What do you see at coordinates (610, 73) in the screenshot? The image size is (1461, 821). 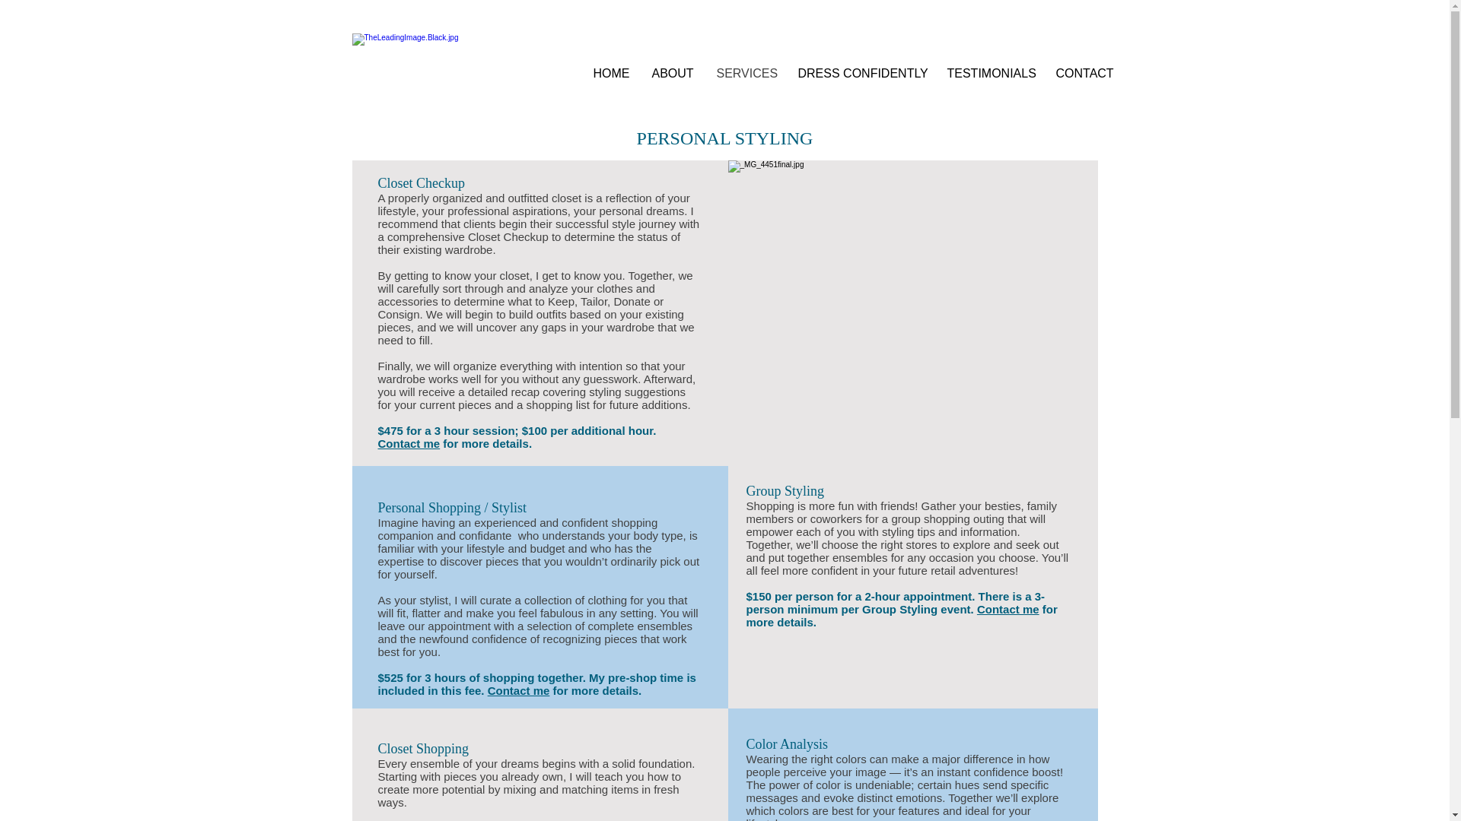 I see `HOME` at bounding box center [610, 73].